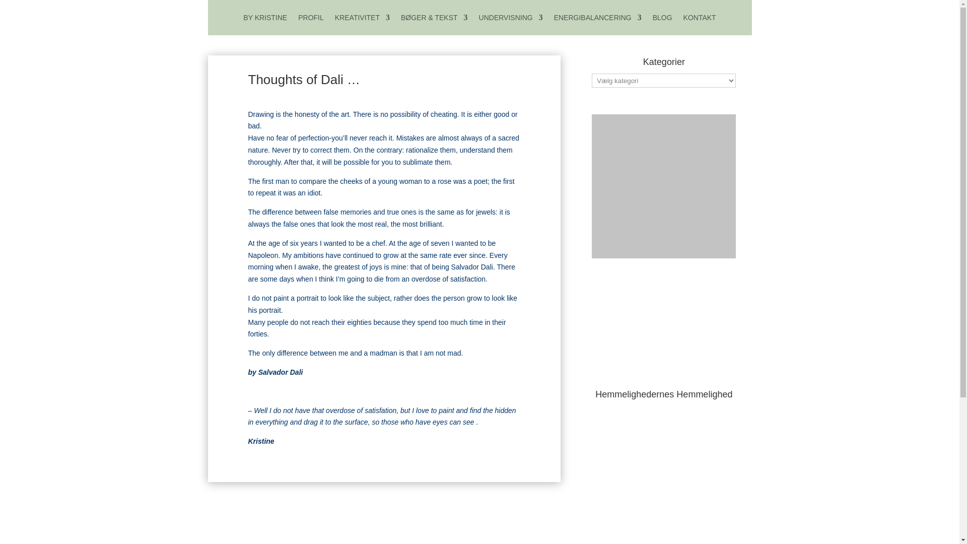  What do you see at coordinates (662, 19) in the screenshot?
I see `Se dig omkring og giv evt. en kommentar.` at bounding box center [662, 19].